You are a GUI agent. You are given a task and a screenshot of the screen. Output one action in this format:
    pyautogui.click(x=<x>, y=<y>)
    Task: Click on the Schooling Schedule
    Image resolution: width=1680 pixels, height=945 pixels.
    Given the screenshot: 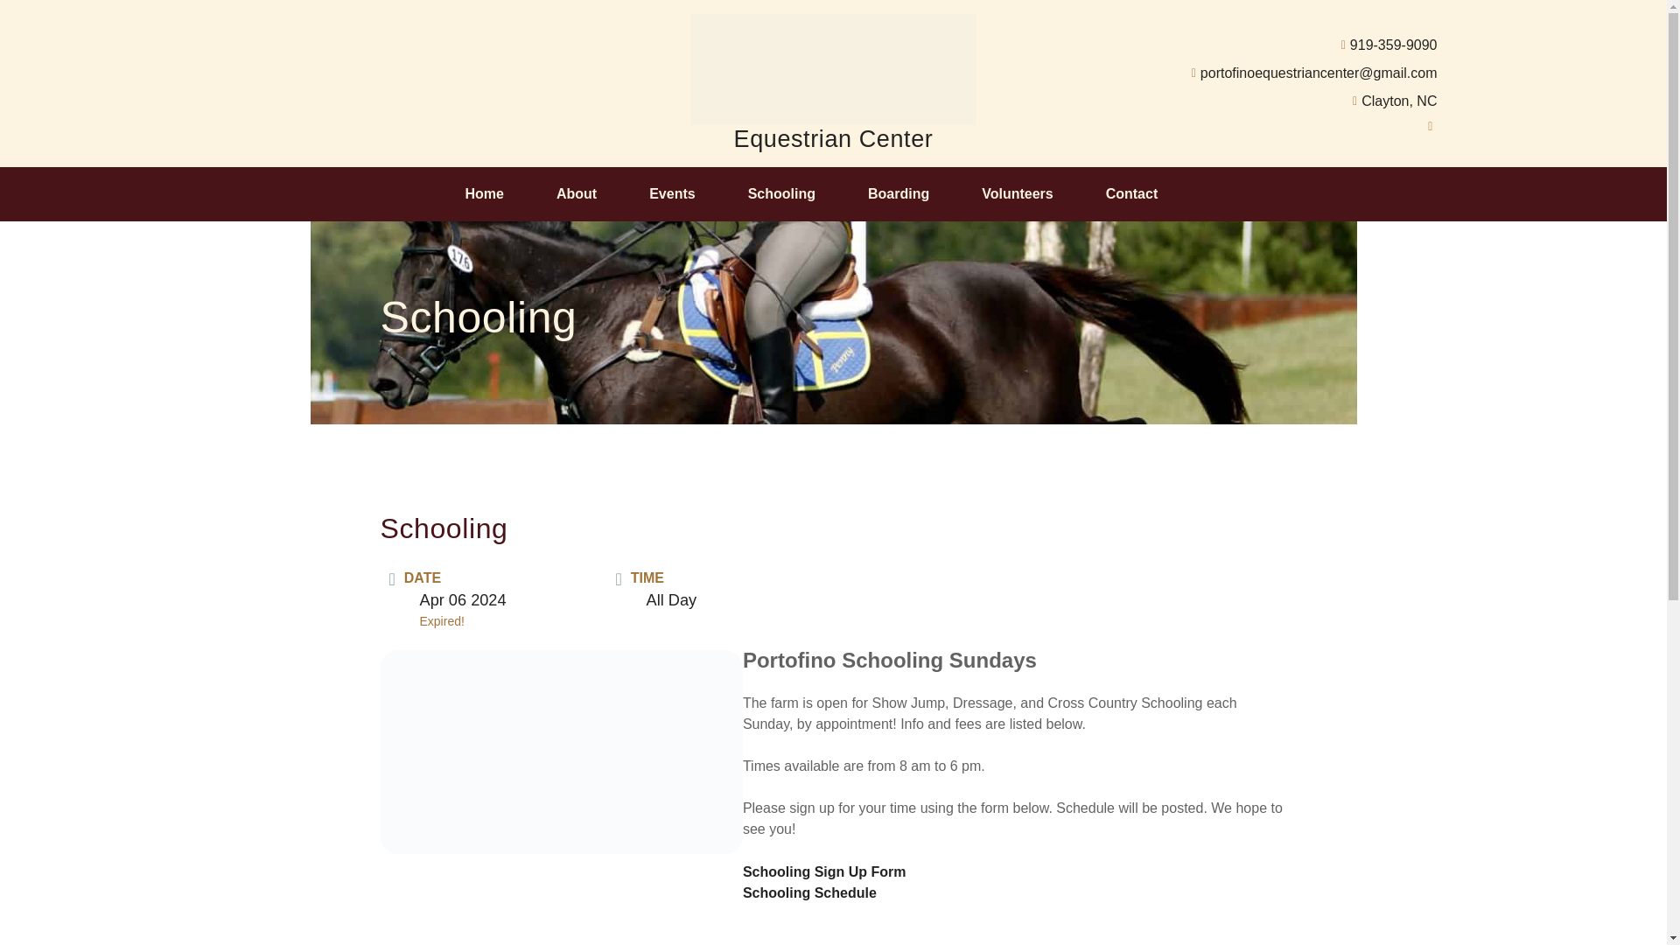 What is the action you would take?
    pyautogui.click(x=809, y=892)
    